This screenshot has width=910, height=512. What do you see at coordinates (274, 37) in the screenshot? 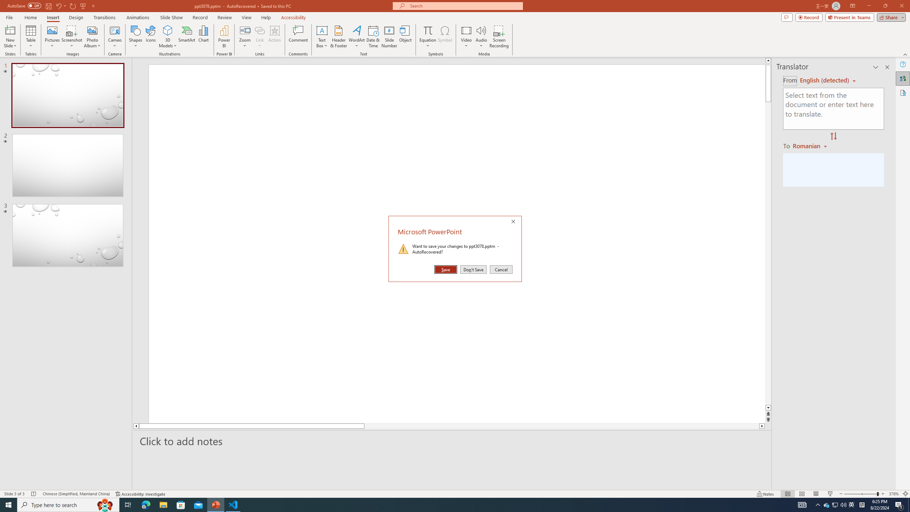
I see `Action` at bounding box center [274, 37].